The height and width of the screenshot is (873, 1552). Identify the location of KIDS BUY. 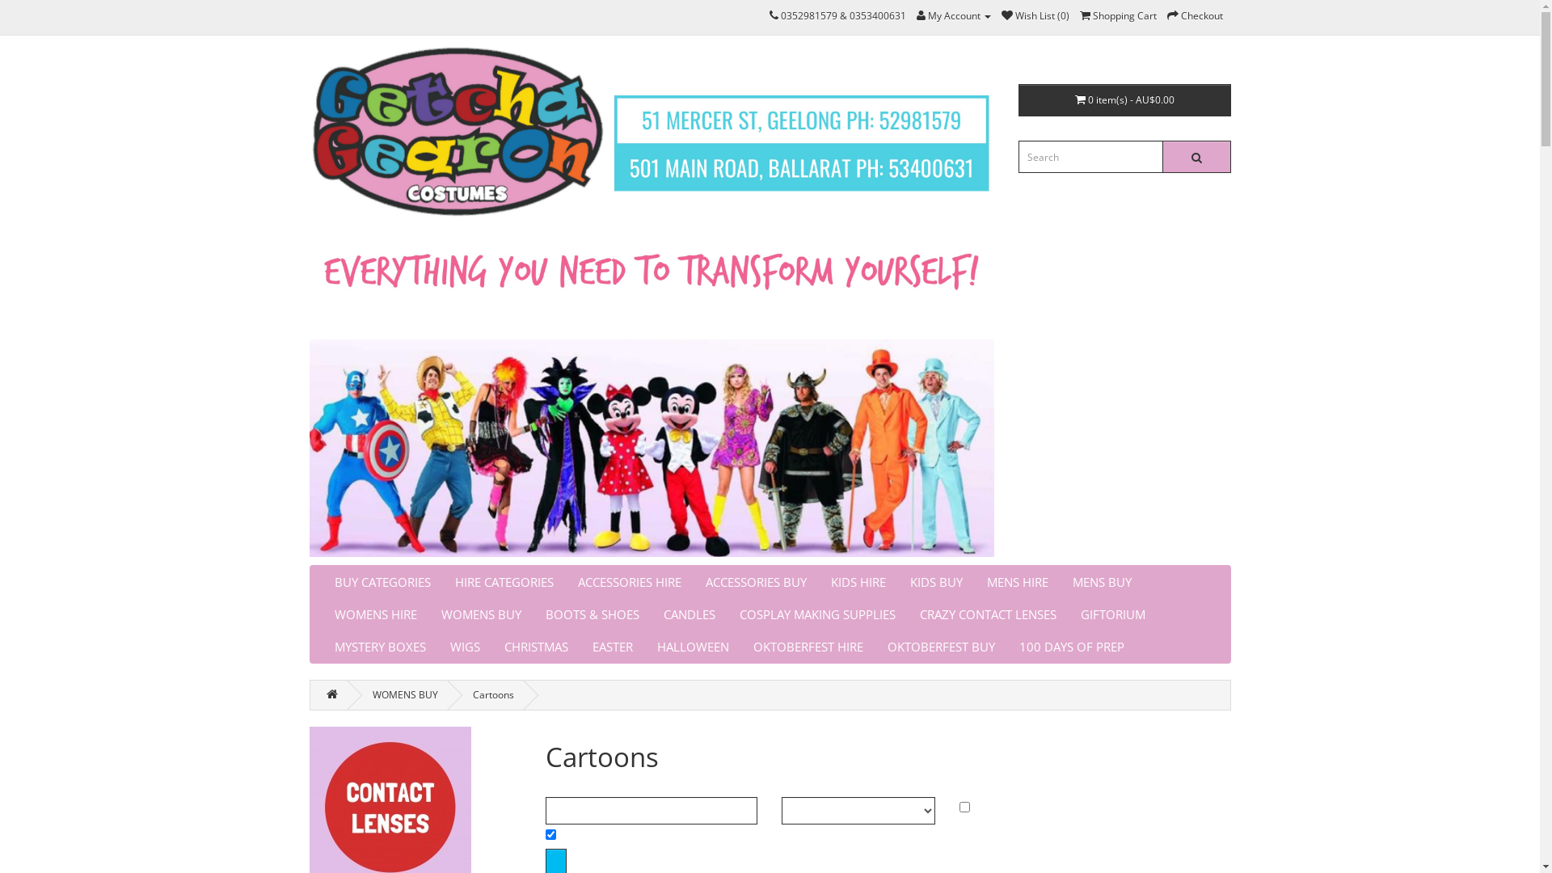
(936, 582).